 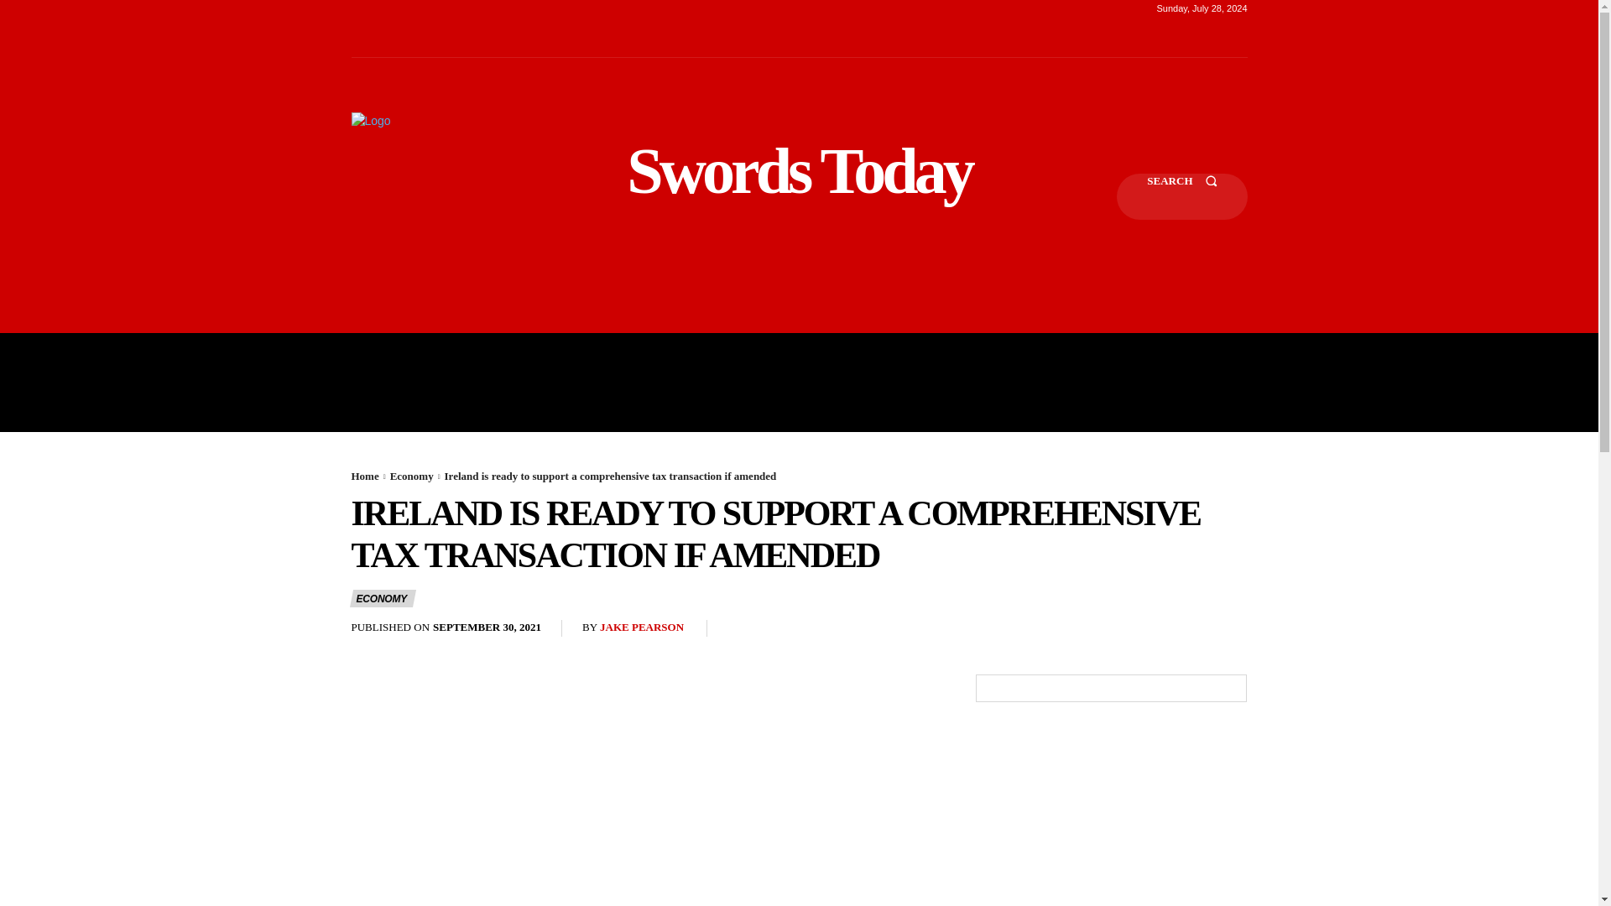 I want to click on Search, so click(x=1181, y=196).